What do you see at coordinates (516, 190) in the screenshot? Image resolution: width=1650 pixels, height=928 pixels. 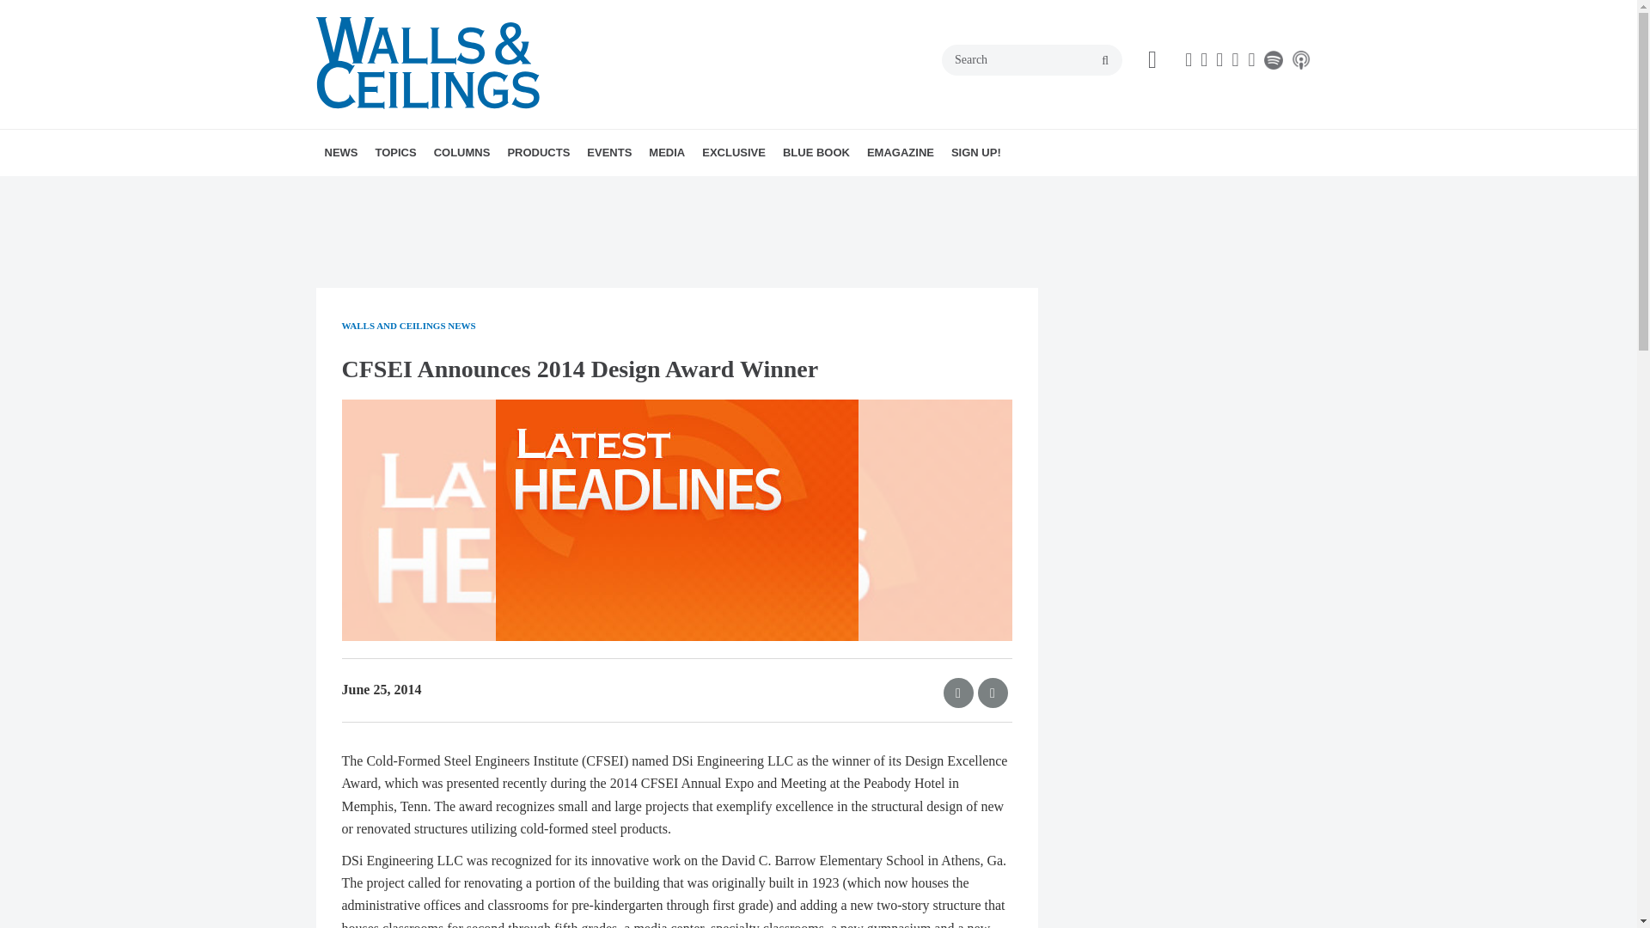 I see `INSULATION` at bounding box center [516, 190].